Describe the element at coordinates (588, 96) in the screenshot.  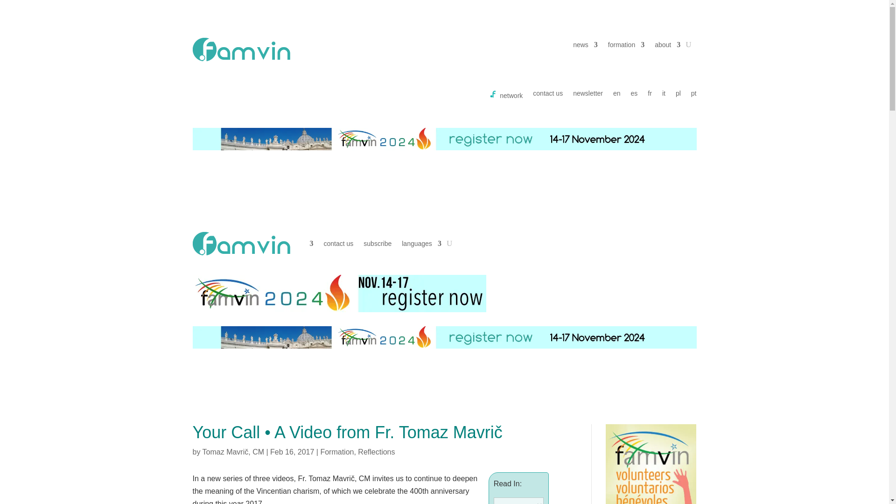
I see `newsletter` at that location.